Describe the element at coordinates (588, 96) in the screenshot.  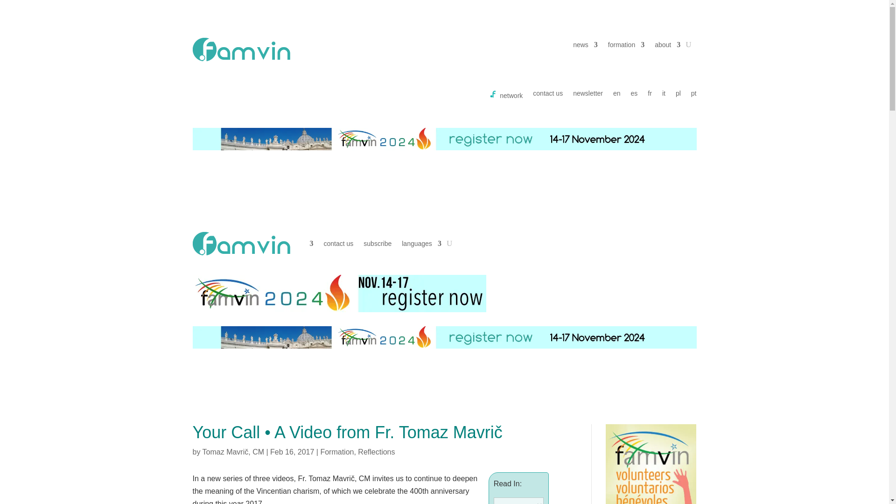
I see `newsletter` at that location.